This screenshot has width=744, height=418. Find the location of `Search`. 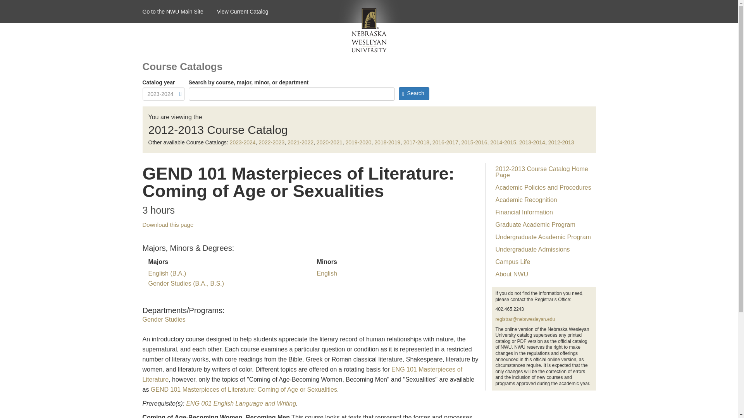

Search is located at coordinates (413, 94).